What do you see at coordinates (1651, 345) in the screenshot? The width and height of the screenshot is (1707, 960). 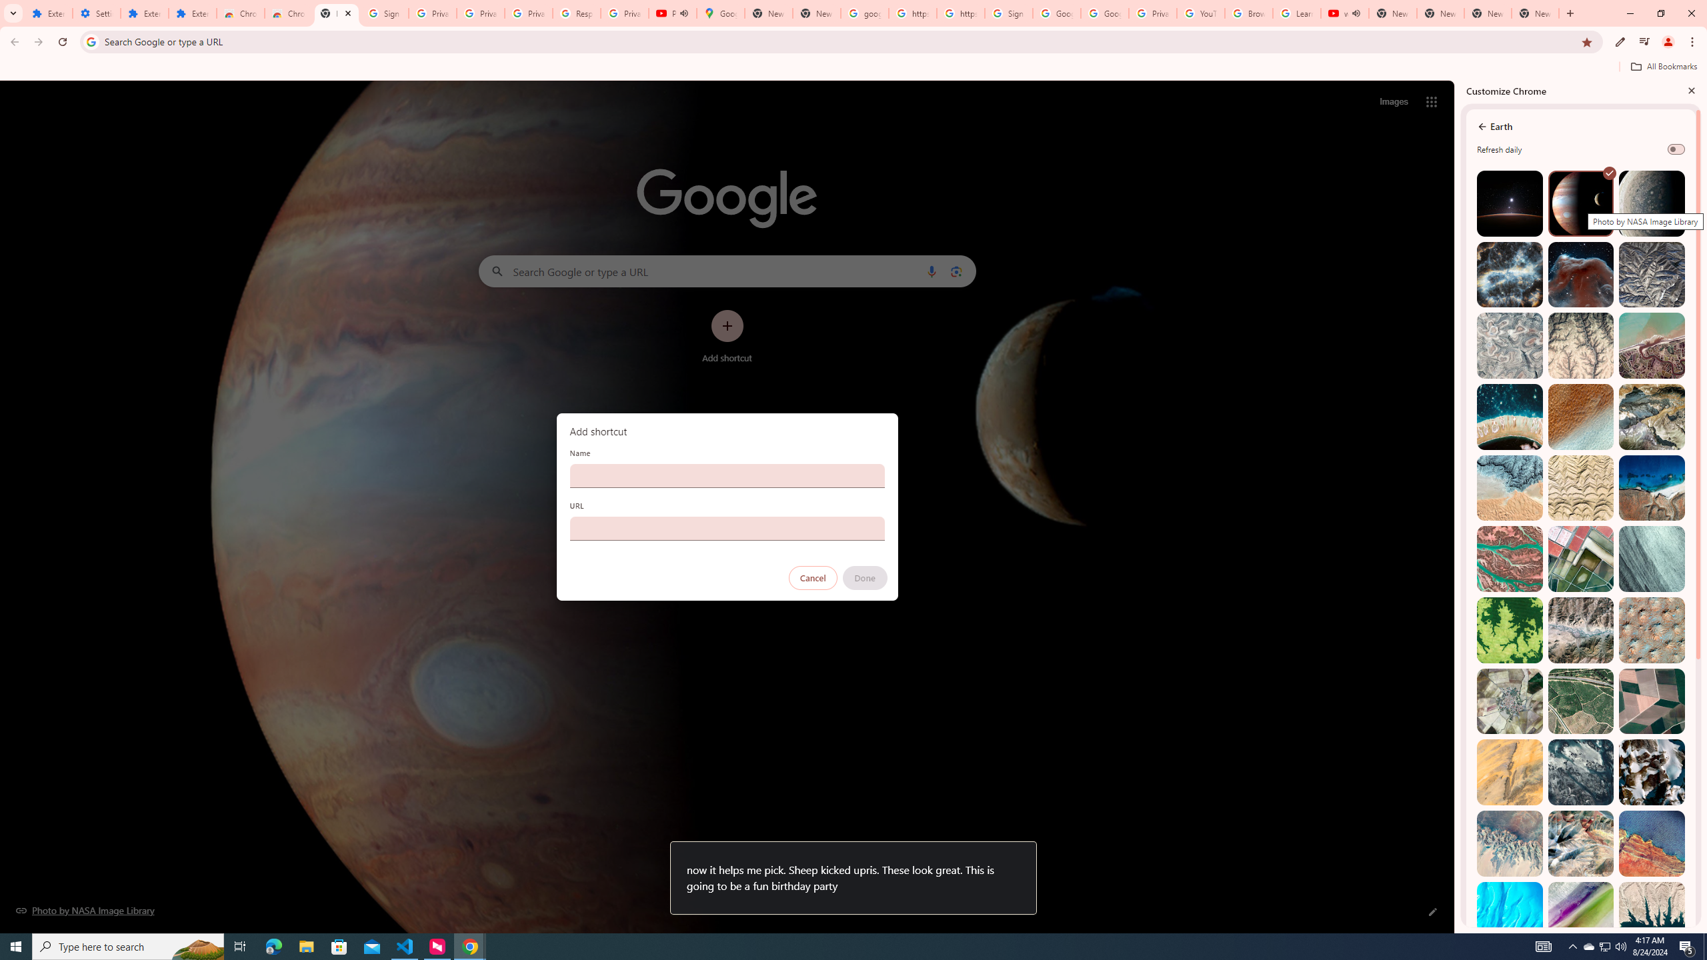 I see `Nanggroe Aceh Darussalam, Indonesia` at bounding box center [1651, 345].